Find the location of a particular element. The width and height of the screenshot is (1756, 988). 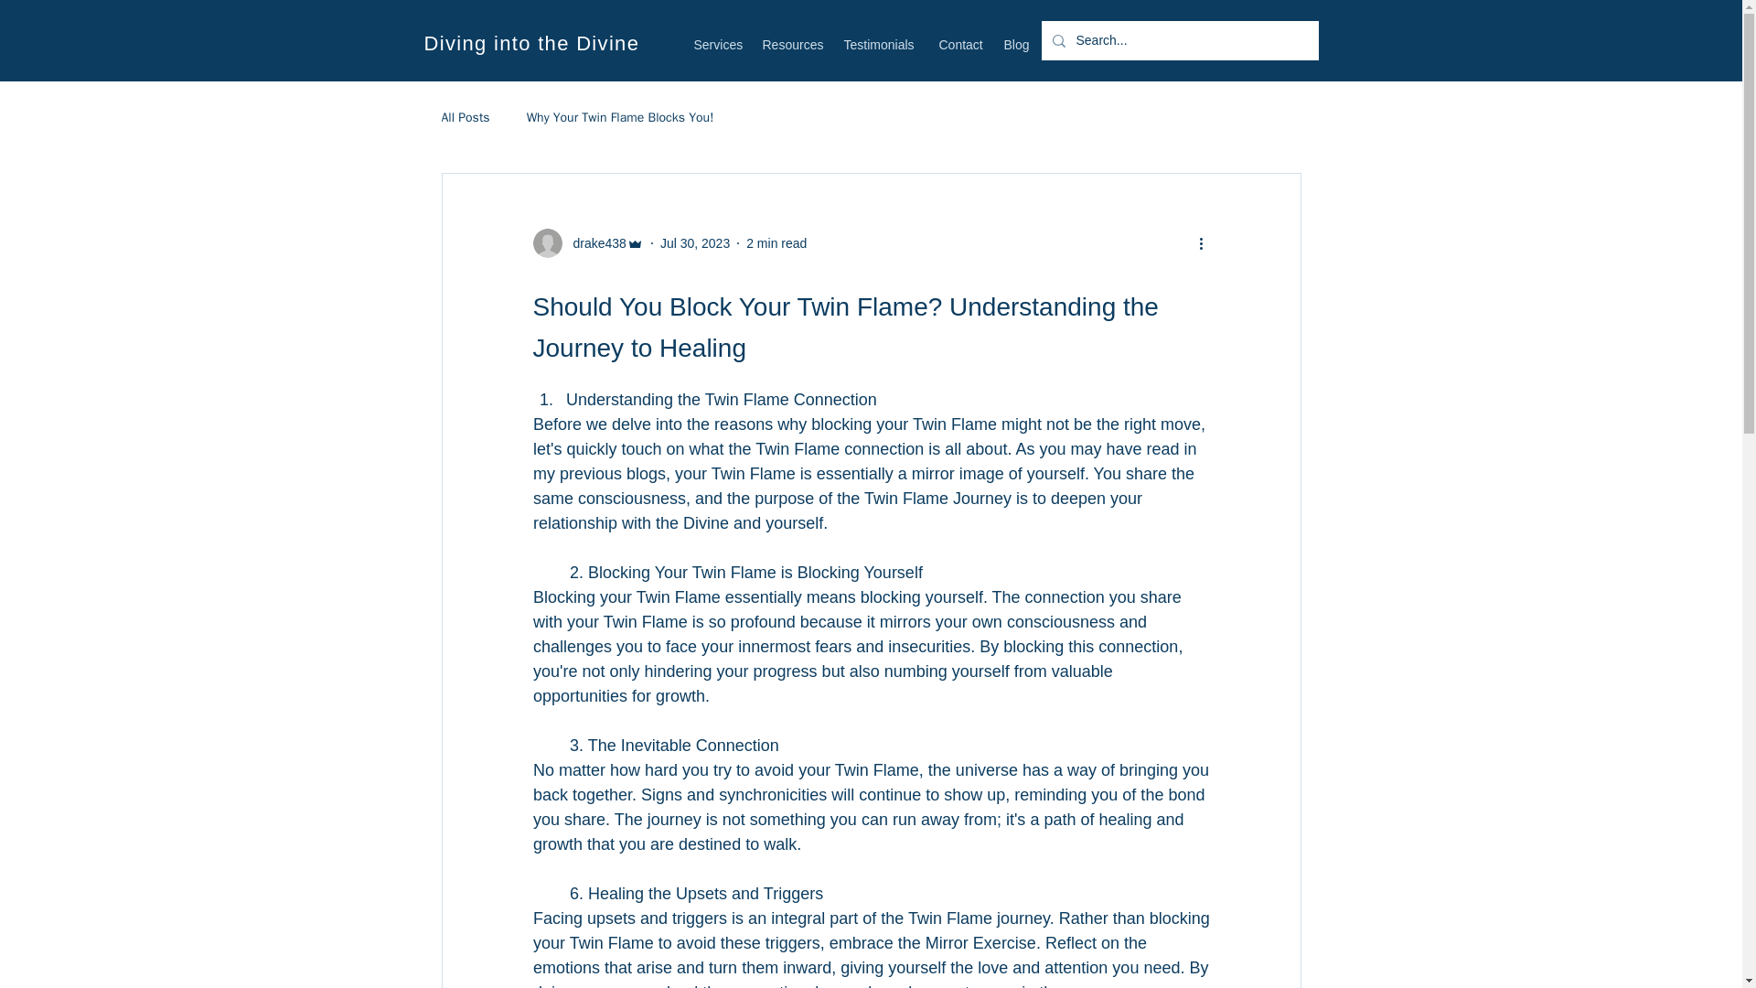

Contact is located at coordinates (960, 44).